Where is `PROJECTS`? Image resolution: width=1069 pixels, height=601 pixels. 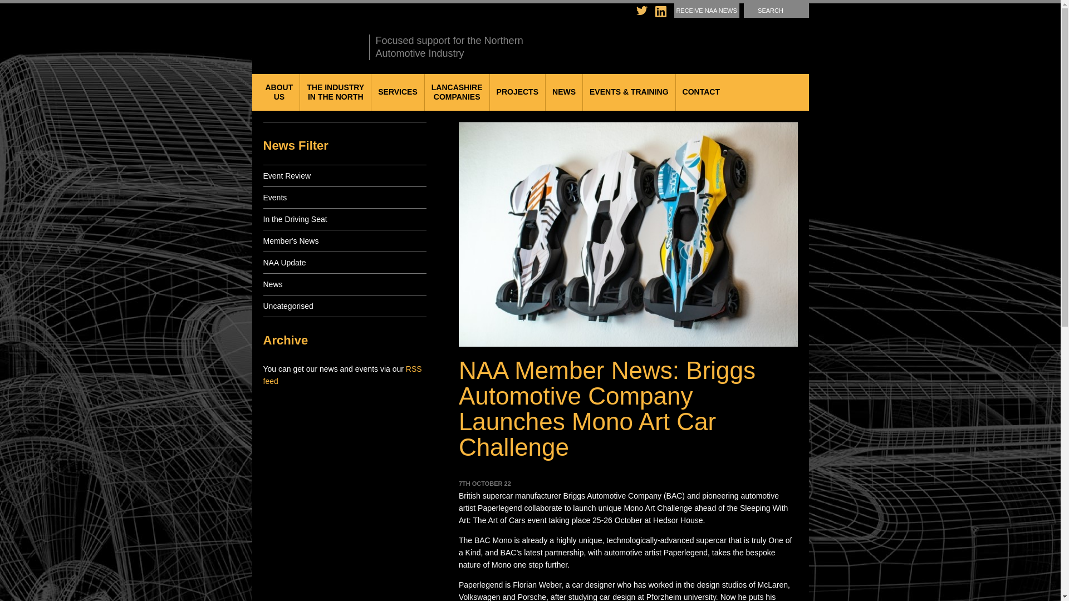 PROJECTS is located at coordinates (517, 92).